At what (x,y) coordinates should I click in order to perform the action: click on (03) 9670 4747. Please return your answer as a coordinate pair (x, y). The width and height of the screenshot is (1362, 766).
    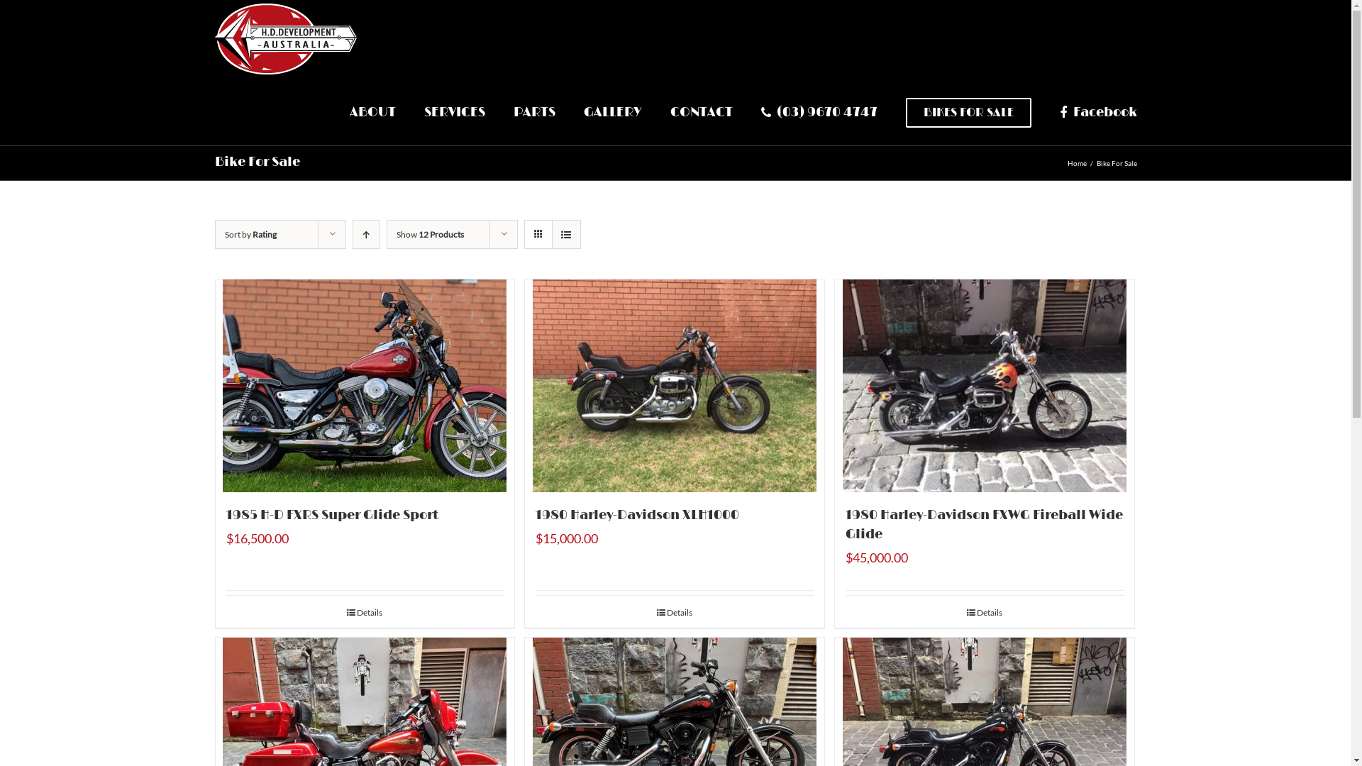
    Looking at the image, I should click on (819, 112).